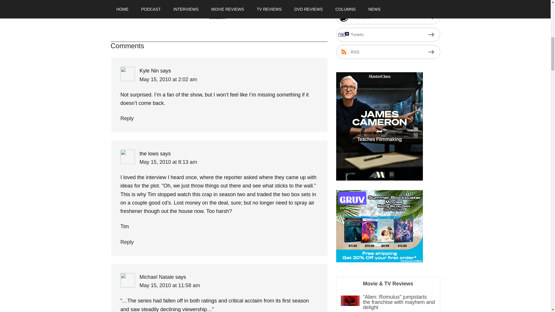 The height and width of the screenshot is (312, 555). I want to click on Subscribe on iHeartRadio, so click(388, 3).